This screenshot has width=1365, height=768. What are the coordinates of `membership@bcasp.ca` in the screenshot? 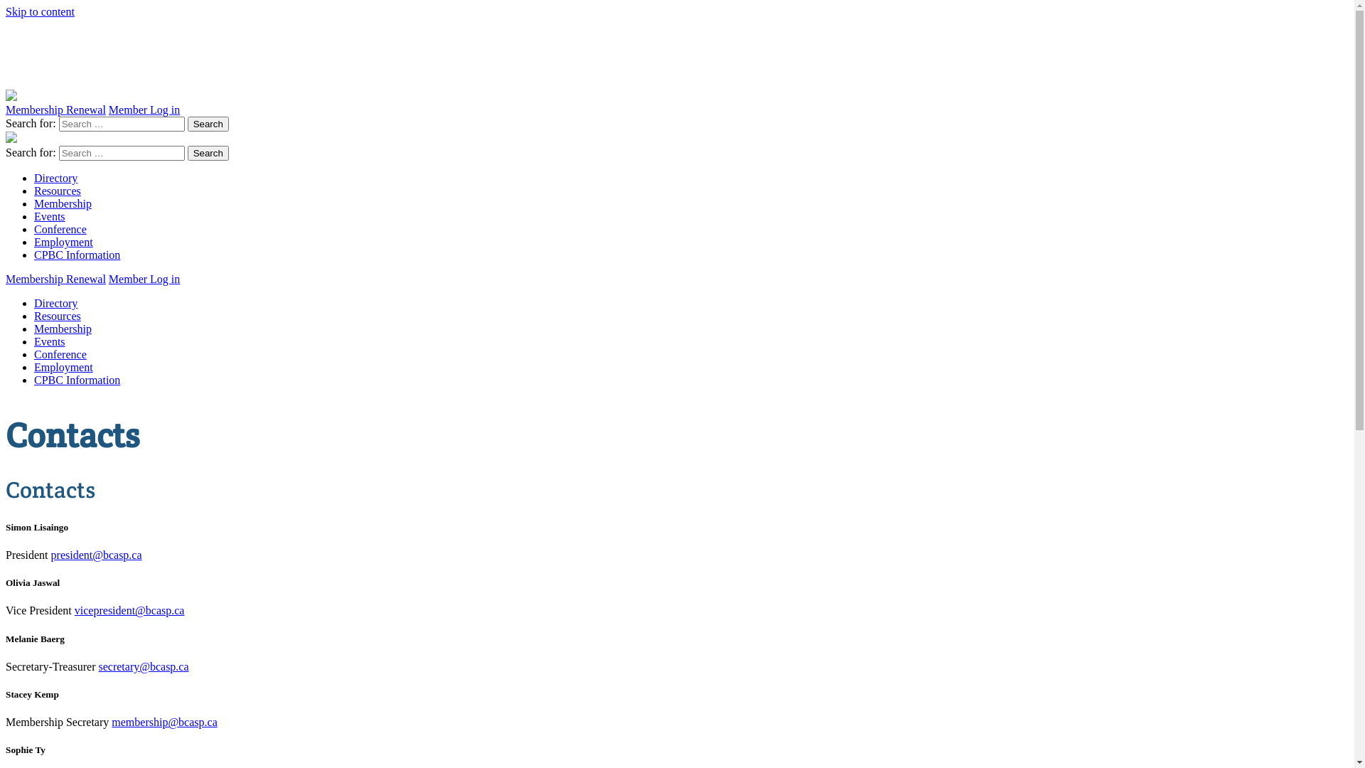 It's located at (164, 722).